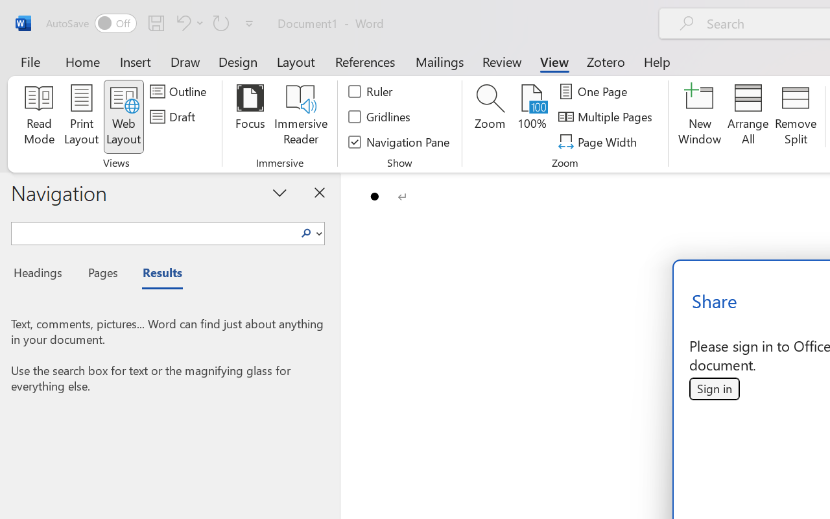 The image size is (830, 519). What do you see at coordinates (371, 91) in the screenshot?
I see `Ruler` at bounding box center [371, 91].